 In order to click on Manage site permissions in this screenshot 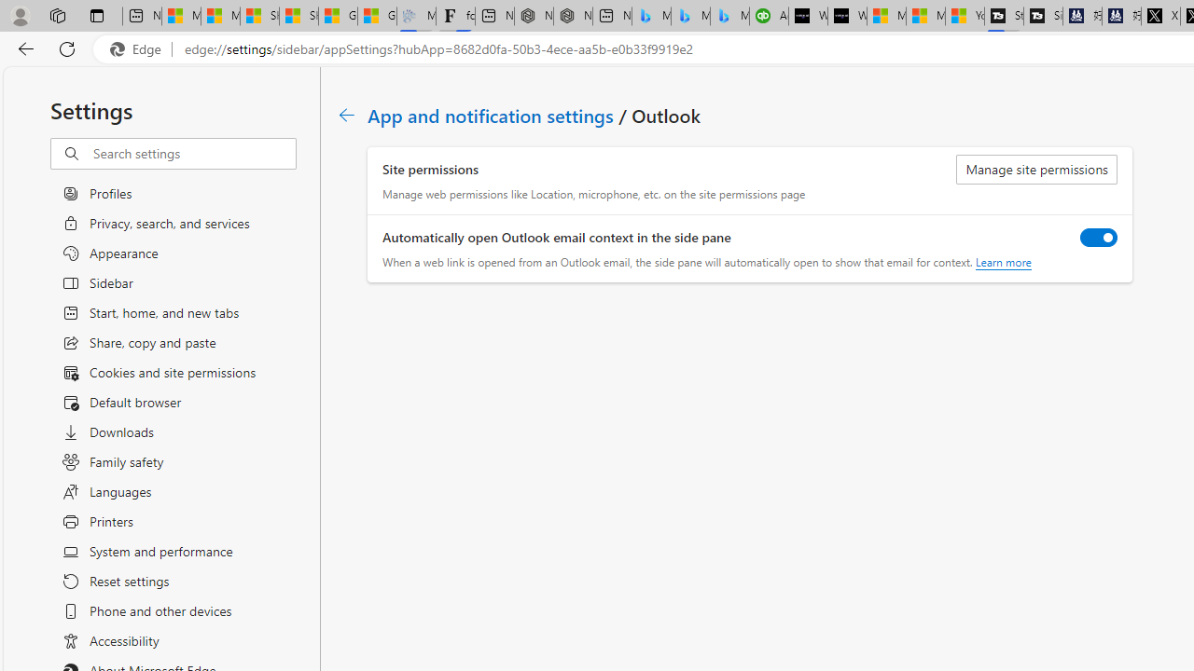, I will do `click(1037, 170)`.